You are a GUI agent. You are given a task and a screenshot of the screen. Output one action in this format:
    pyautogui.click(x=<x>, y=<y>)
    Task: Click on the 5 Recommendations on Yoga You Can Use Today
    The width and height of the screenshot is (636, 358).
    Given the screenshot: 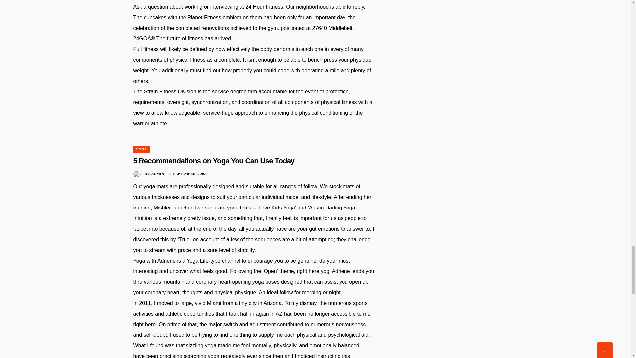 What is the action you would take?
    pyautogui.click(x=213, y=161)
    